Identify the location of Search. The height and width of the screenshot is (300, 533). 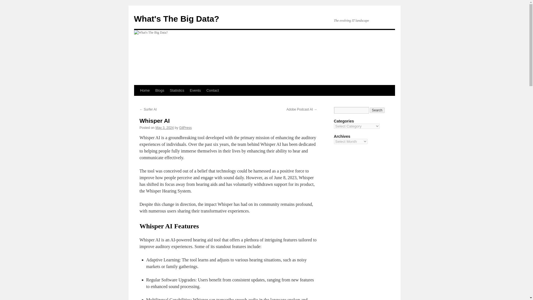
(377, 110).